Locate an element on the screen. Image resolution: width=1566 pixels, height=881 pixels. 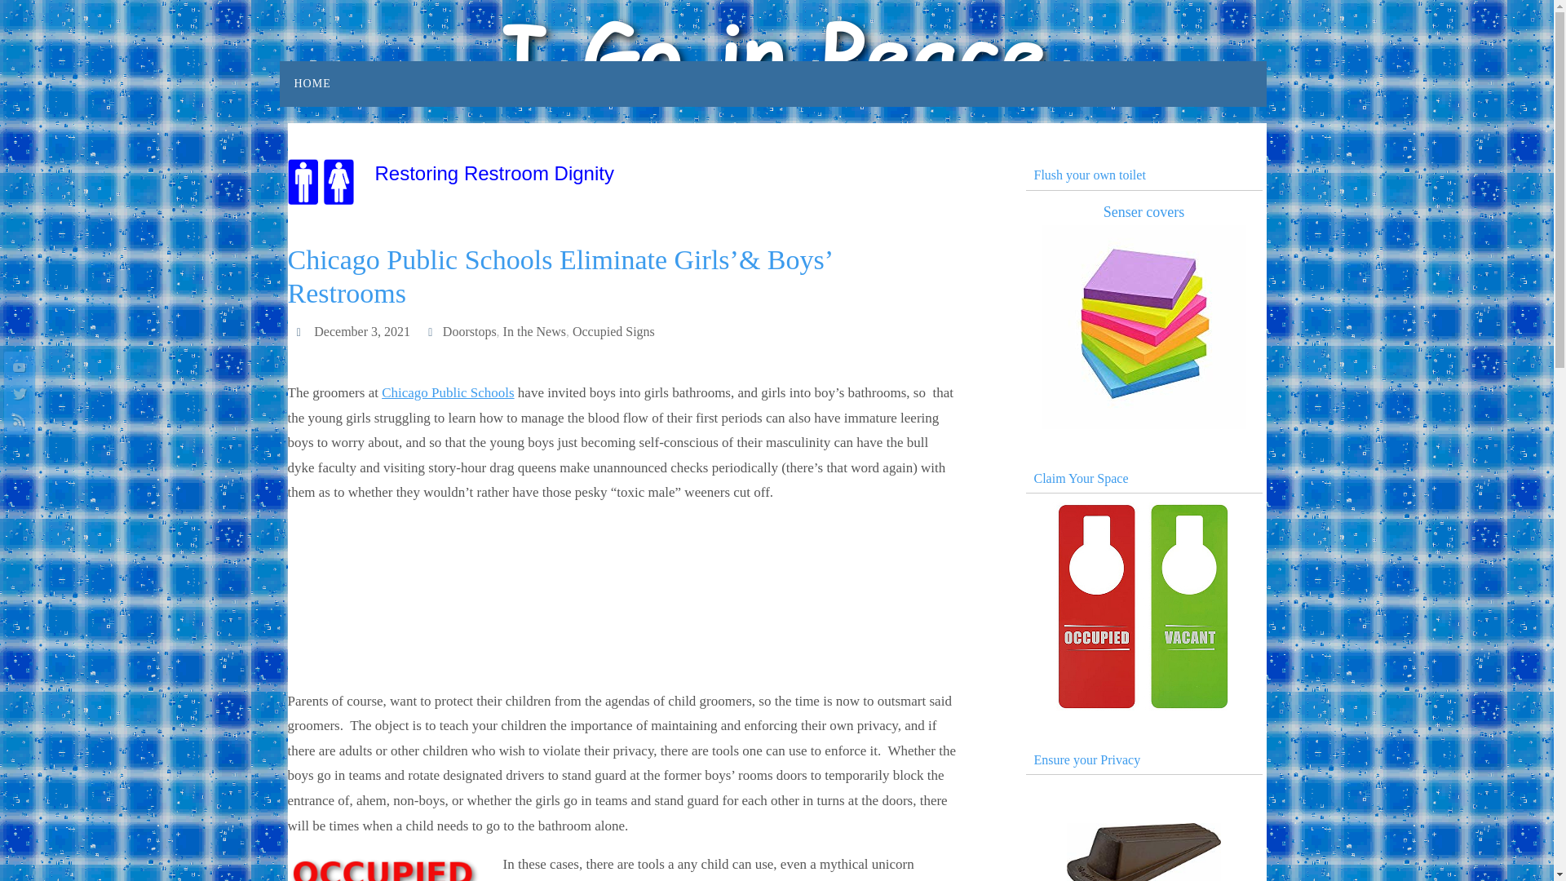
YouTube is located at coordinates (16, 366).